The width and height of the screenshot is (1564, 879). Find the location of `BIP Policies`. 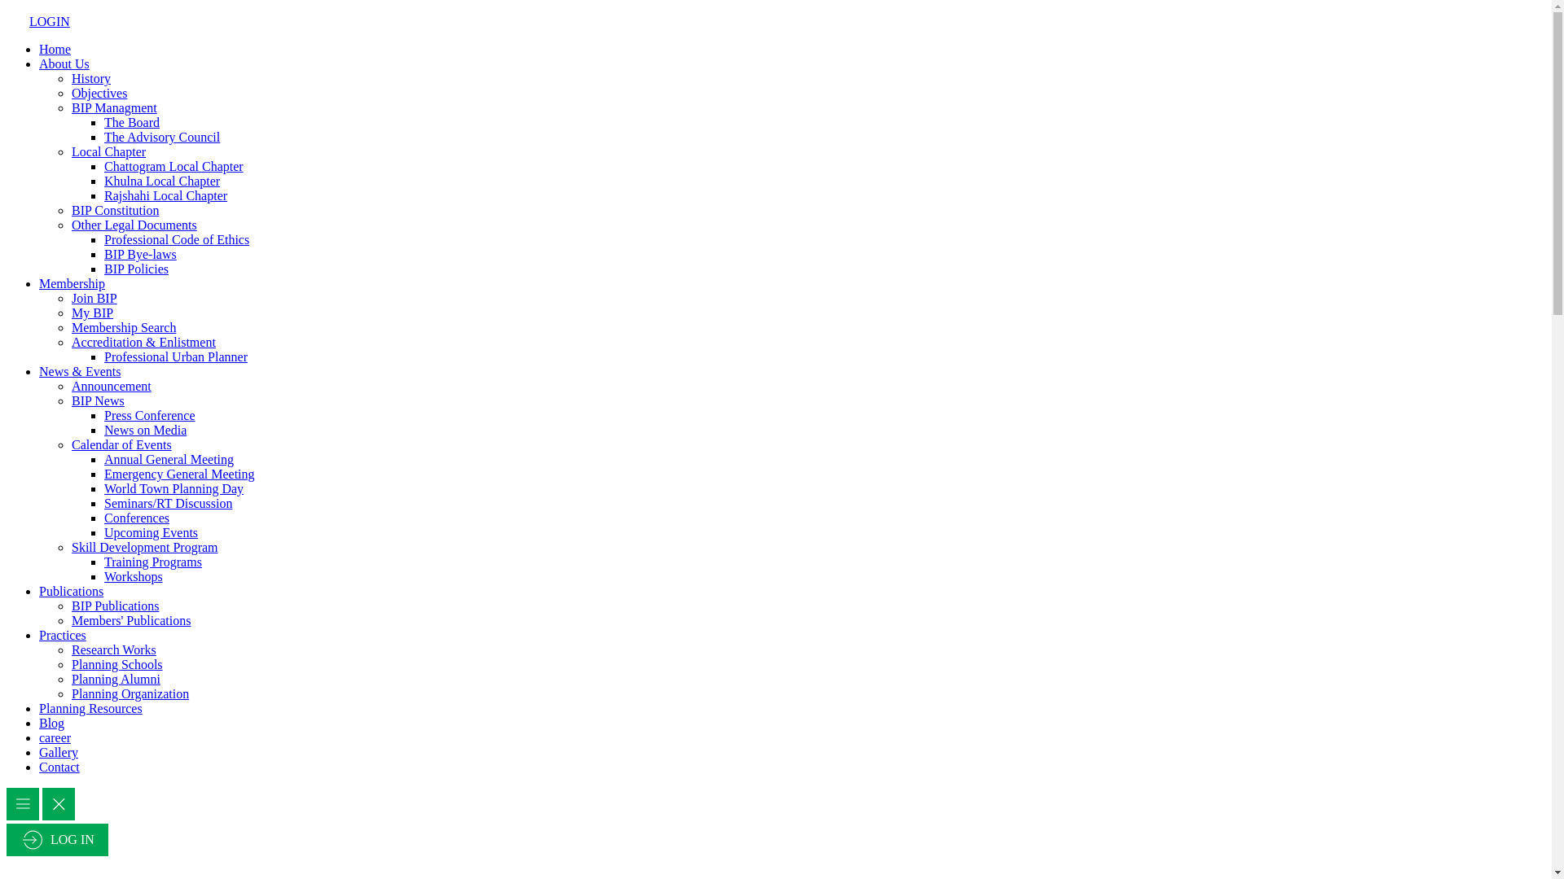

BIP Policies is located at coordinates (137, 269).